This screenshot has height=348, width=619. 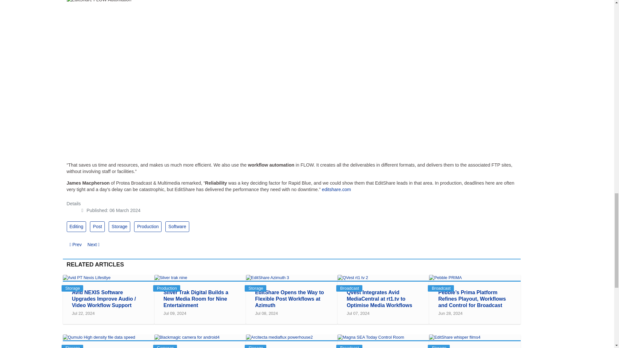 What do you see at coordinates (97, 227) in the screenshot?
I see `Post` at bounding box center [97, 227].